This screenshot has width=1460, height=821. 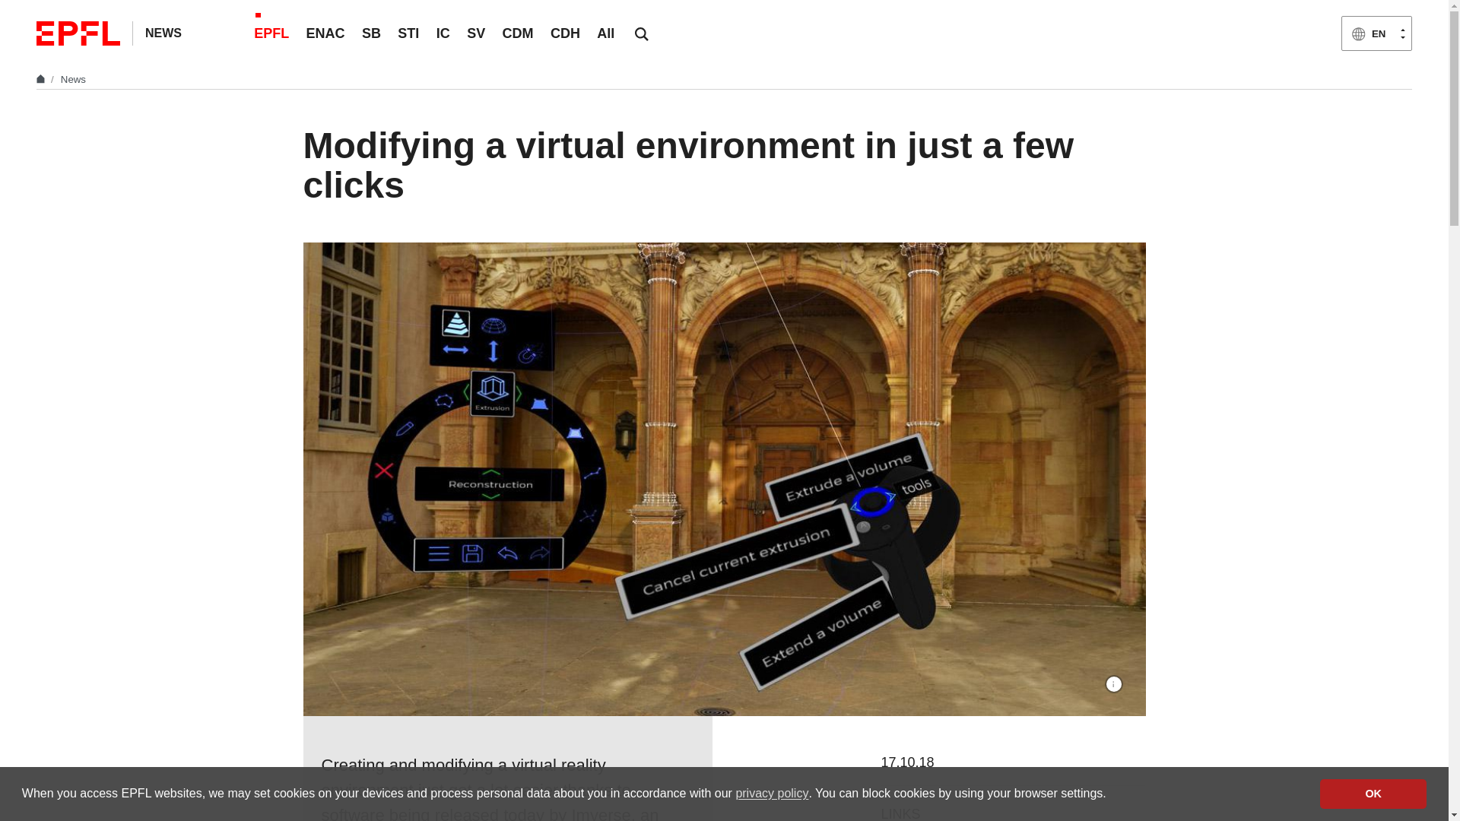 I want to click on OK, so click(x=1373, y=793).